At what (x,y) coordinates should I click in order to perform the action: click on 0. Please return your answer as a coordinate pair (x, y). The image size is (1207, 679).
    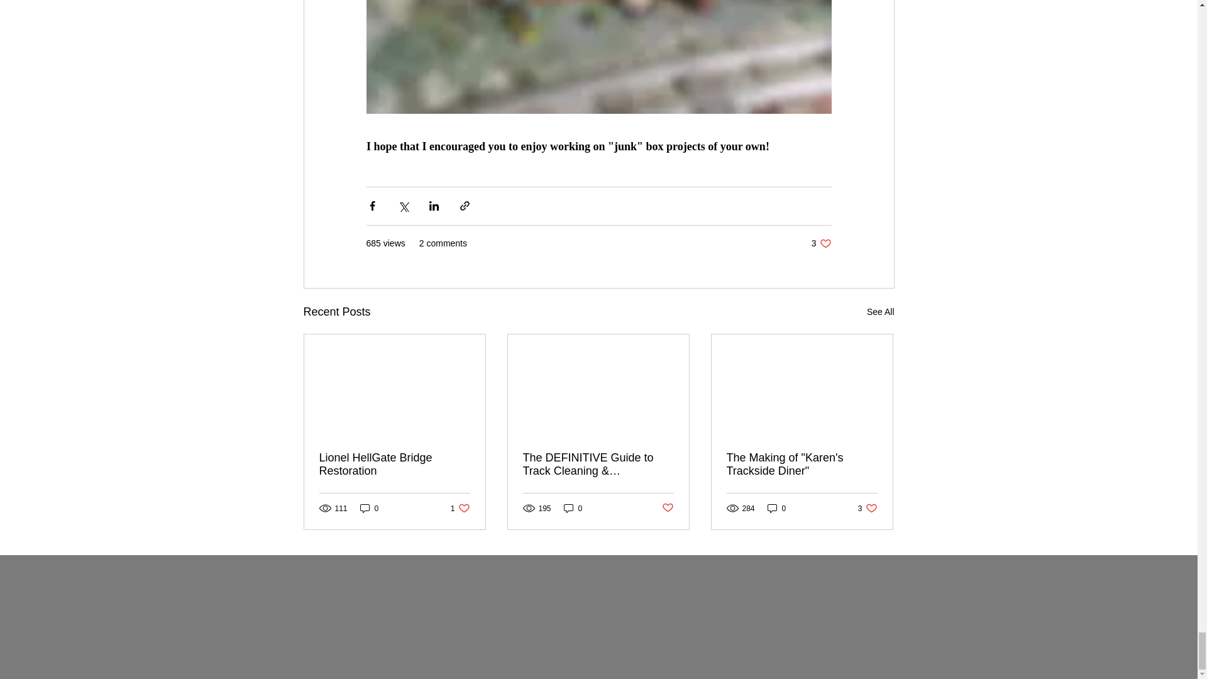
    Looking at the image, I should click on (668, 508).